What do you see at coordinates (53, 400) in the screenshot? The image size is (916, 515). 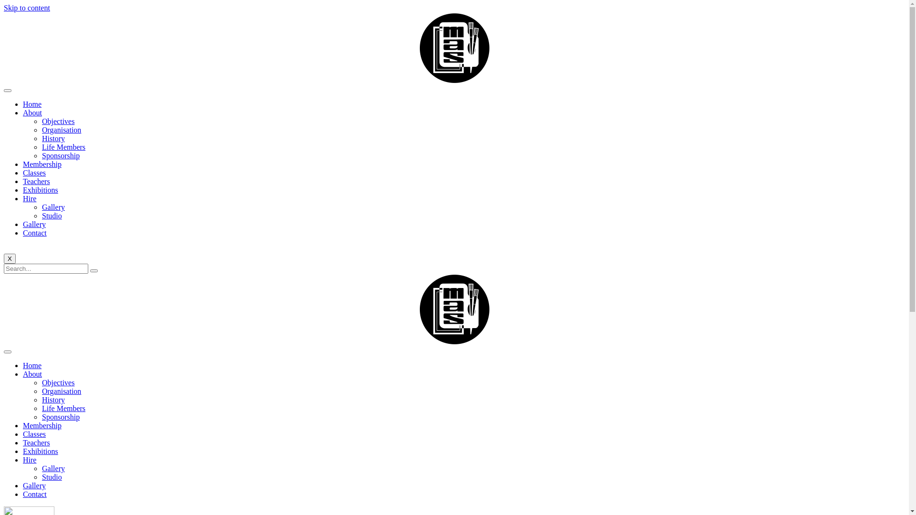 I see `History` at bounding box center [53, 400].